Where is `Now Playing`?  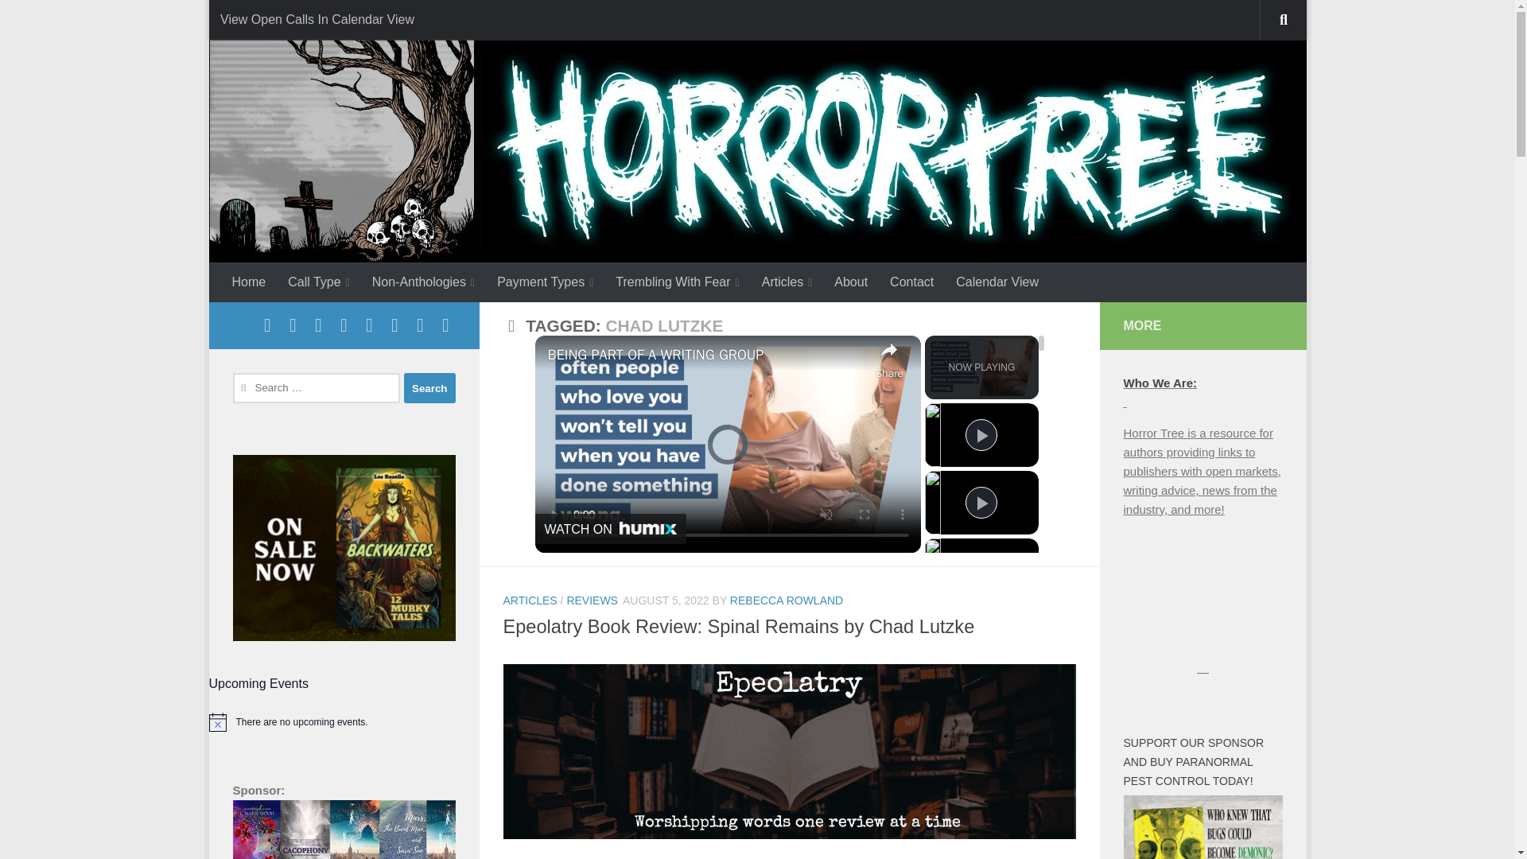
Now Playing is located at coordinates (981, 367).